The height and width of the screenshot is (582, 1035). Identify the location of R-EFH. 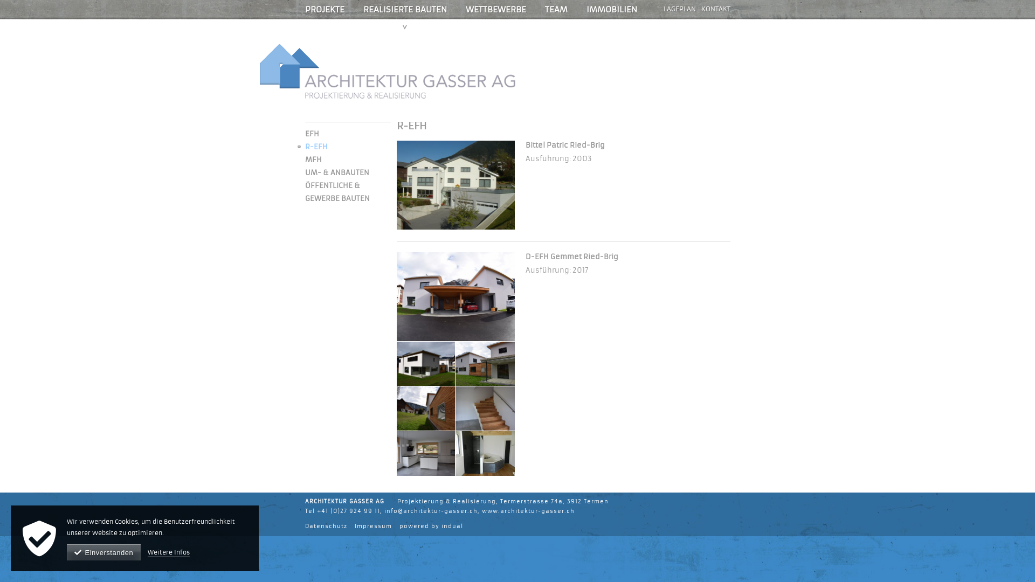
(313, 147).